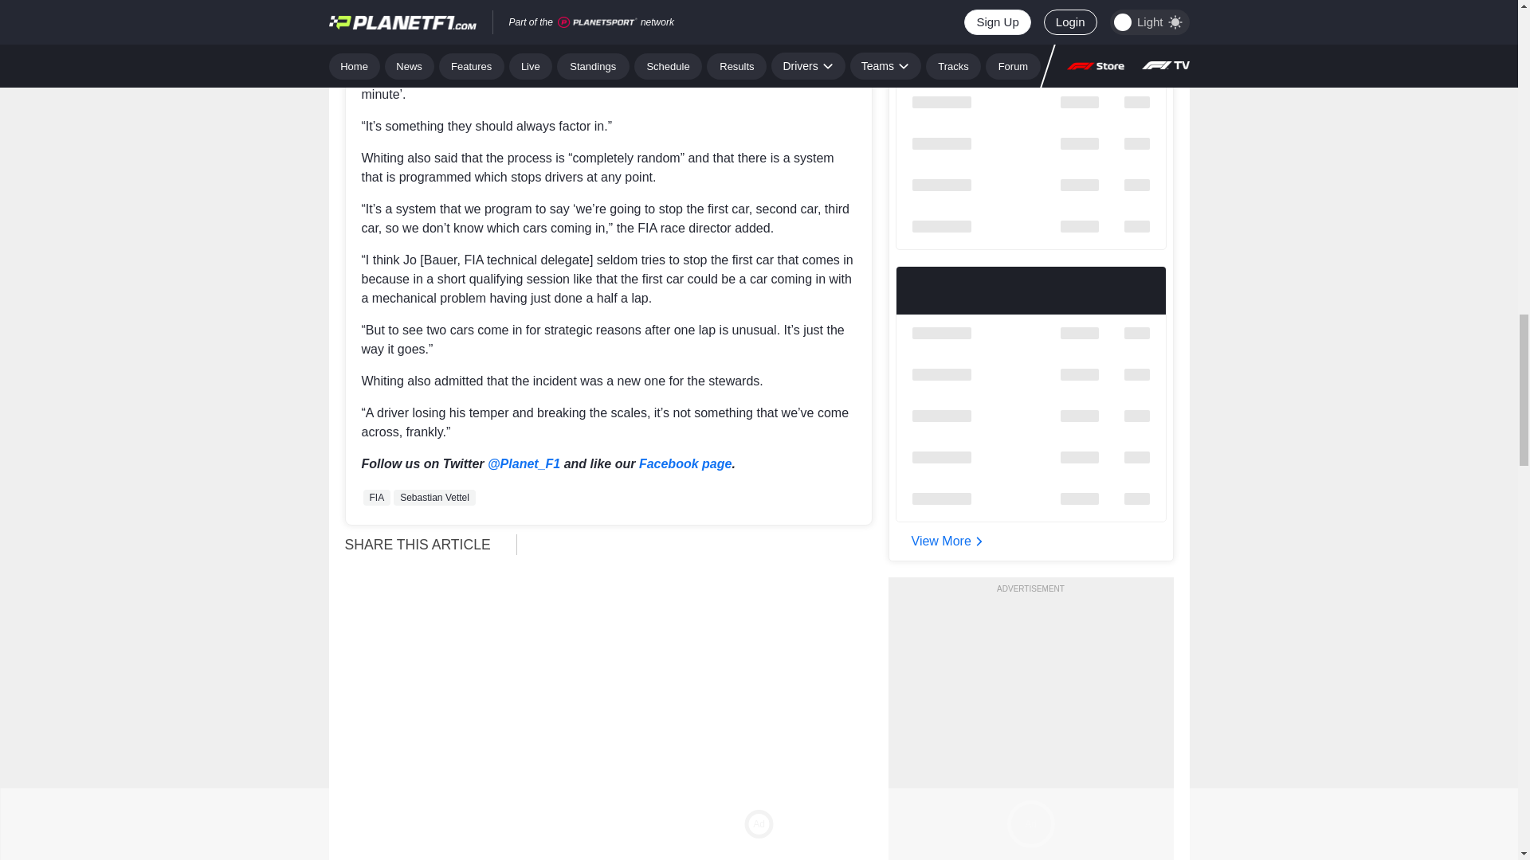  What do you see at coordinates (608, 852) in the screenshot?
I see `Vuukle Comments Widget` at bounding box center [608, 852].